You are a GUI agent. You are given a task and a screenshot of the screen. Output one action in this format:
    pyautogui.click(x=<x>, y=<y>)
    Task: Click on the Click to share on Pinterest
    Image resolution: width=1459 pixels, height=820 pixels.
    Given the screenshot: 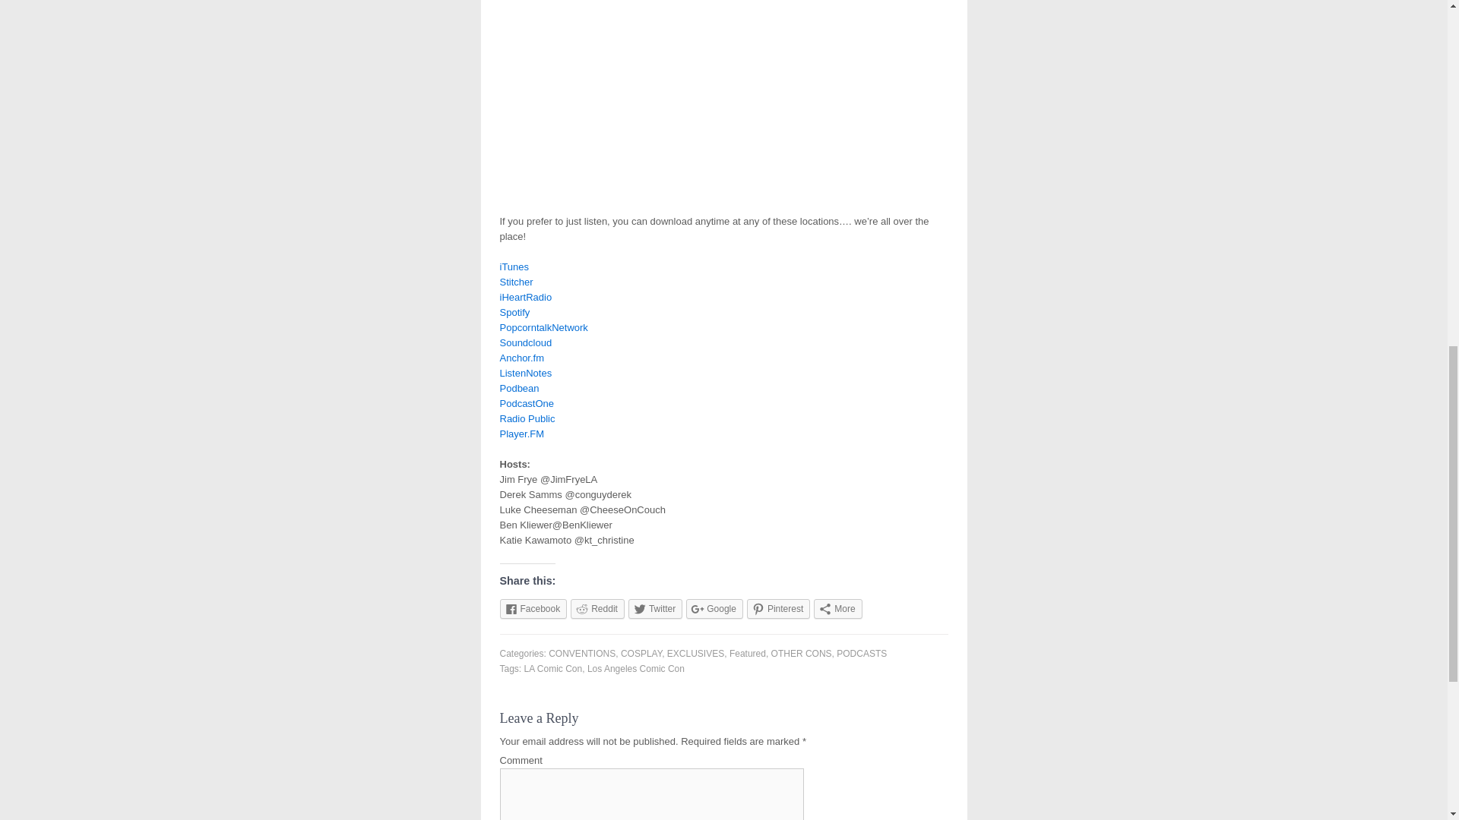 What is the action you would take?
    pyautogui.click(x=778, y=609)
    